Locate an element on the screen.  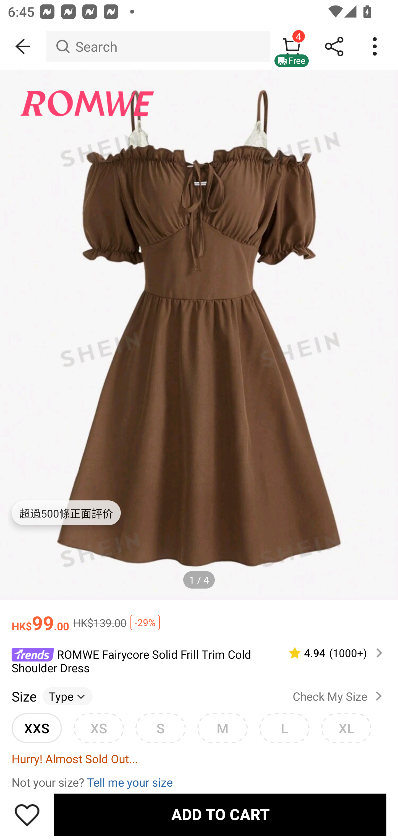
S M is located at coordinates (160, 728).